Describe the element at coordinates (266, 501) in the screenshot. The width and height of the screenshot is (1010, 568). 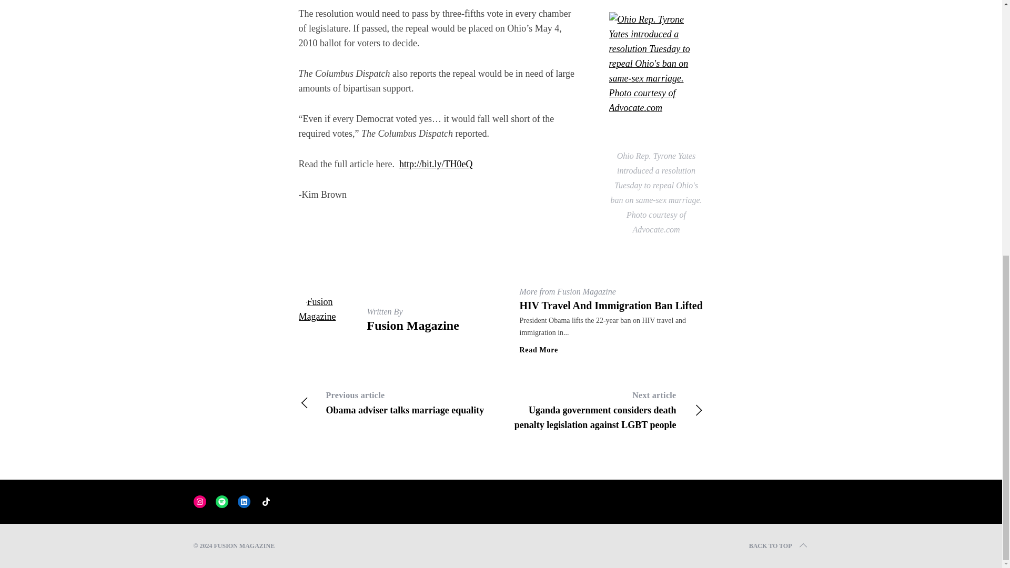
I see `Instagram` at that location.